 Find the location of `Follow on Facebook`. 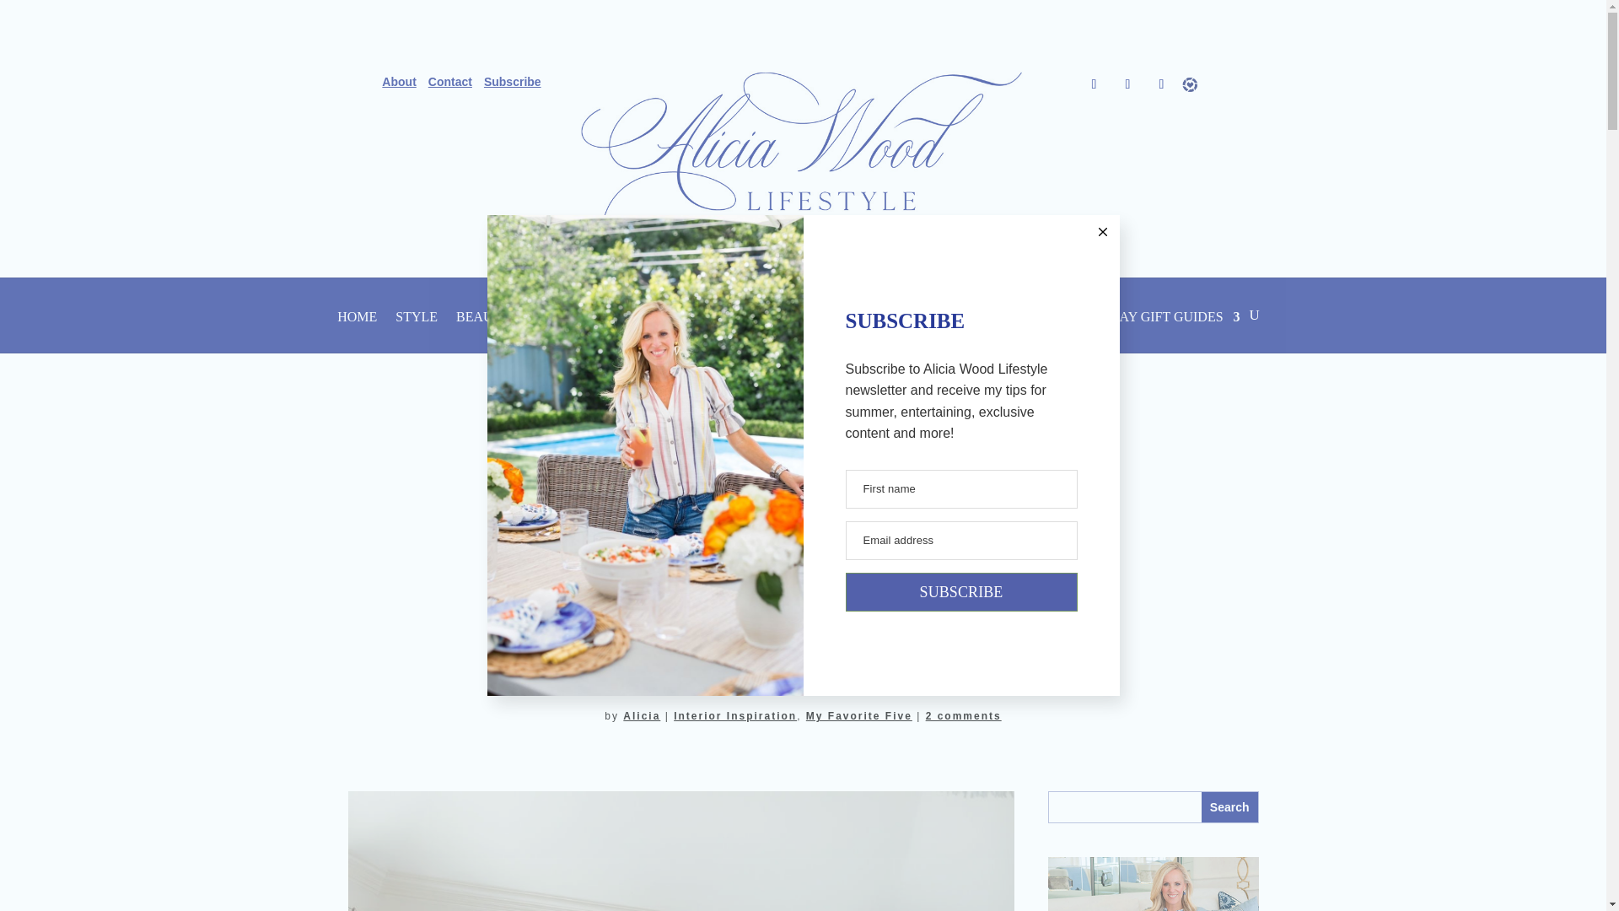

Follow on Facebook is located at coordinates (1095, 84).